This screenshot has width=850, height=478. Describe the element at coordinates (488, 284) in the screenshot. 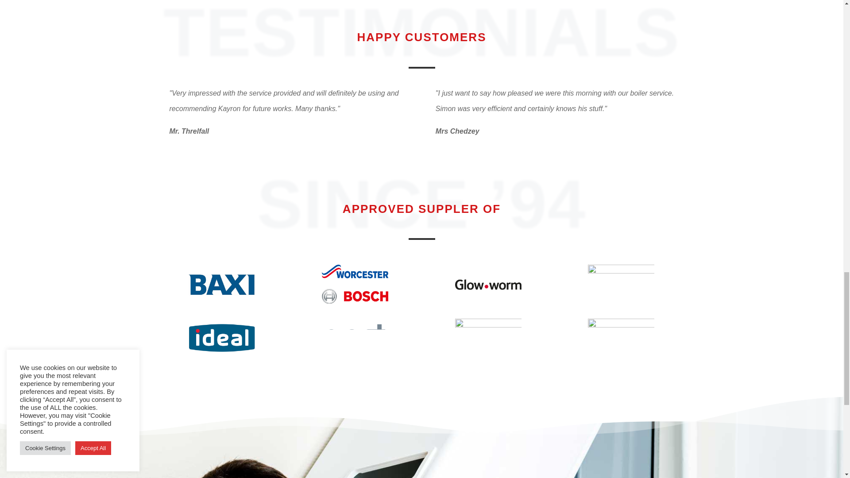

I see `Glow Worm` at that location.